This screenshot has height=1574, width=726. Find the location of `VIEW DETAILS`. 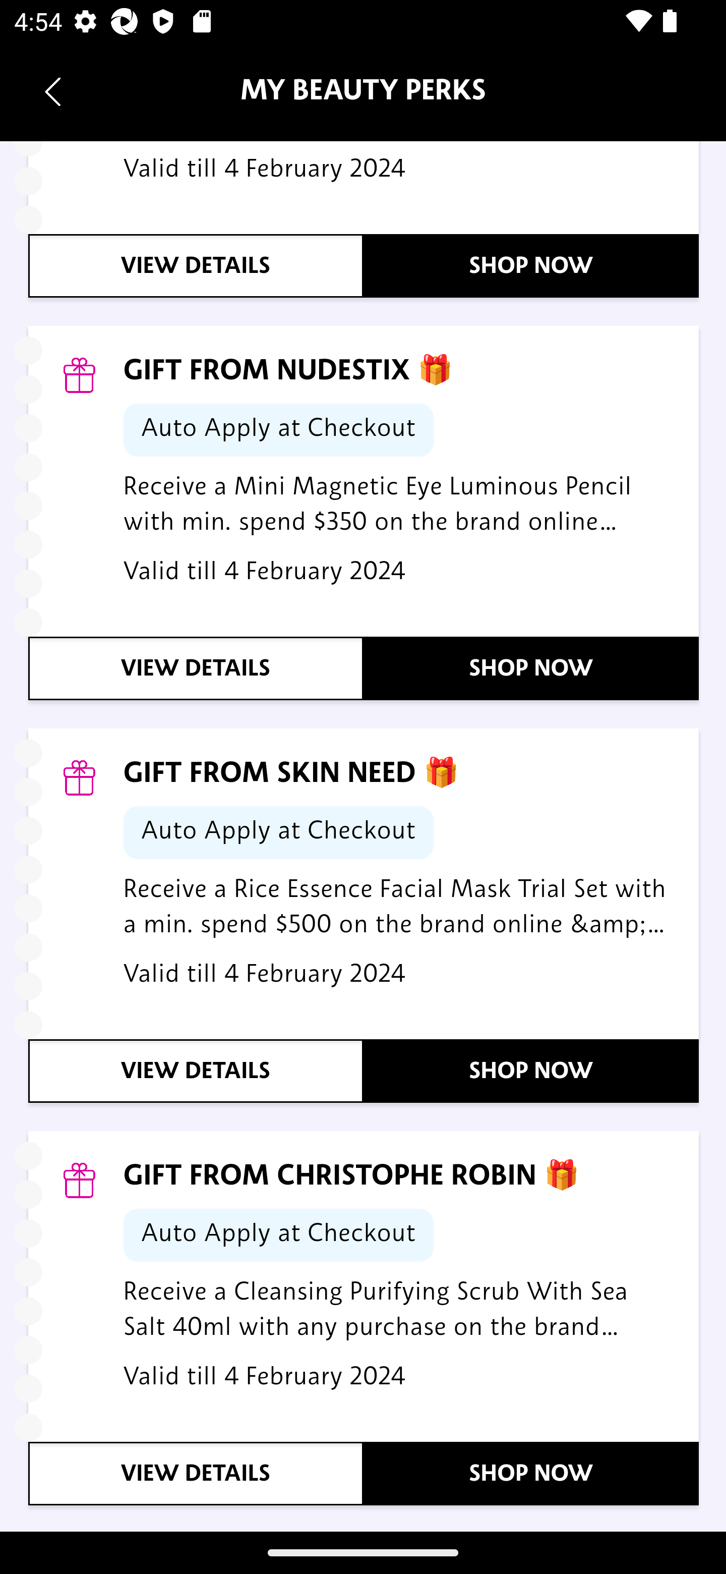

VIEW DETAILS is located at coordinates (197, 1072).